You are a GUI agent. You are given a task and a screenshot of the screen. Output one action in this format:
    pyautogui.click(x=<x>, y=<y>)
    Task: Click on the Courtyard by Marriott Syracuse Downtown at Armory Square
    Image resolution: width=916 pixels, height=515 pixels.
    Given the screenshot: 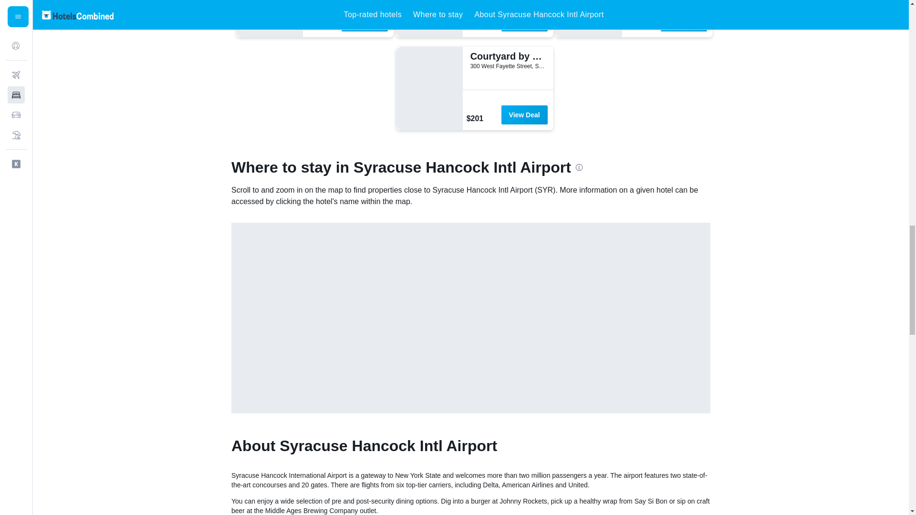 What is the action you would take?
    pyautogui.click(x=507, y=56)
    